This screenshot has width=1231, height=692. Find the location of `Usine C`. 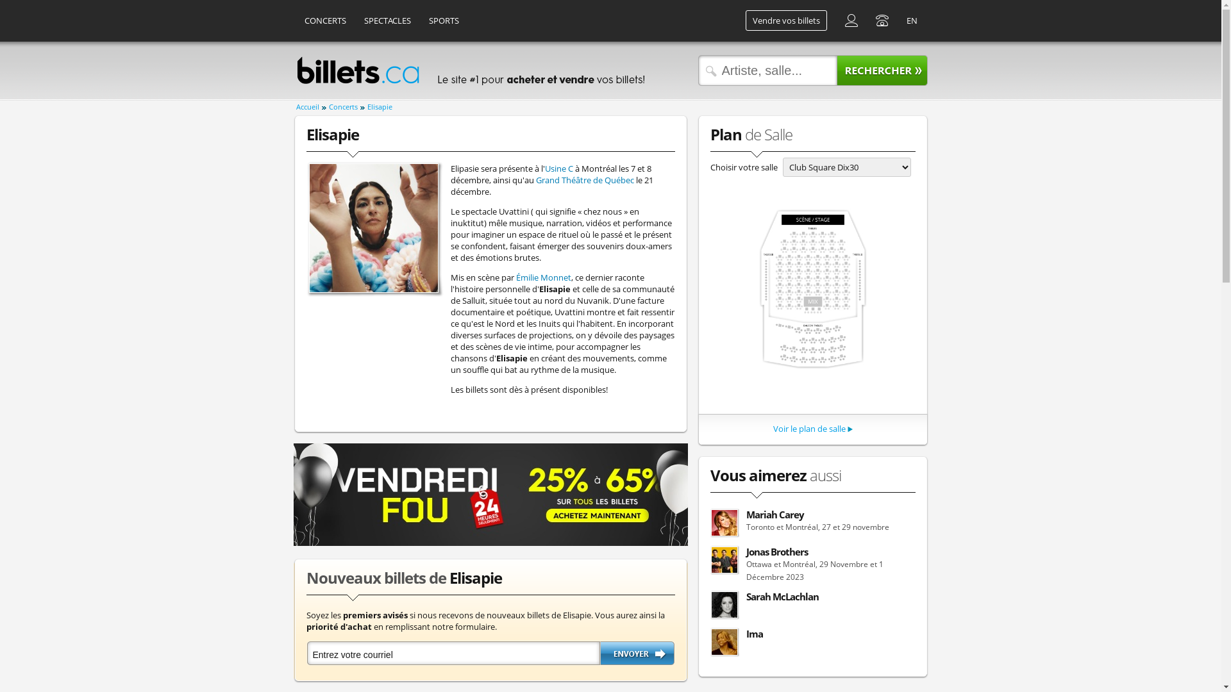

Usine C is located at coordinates (559, 169).